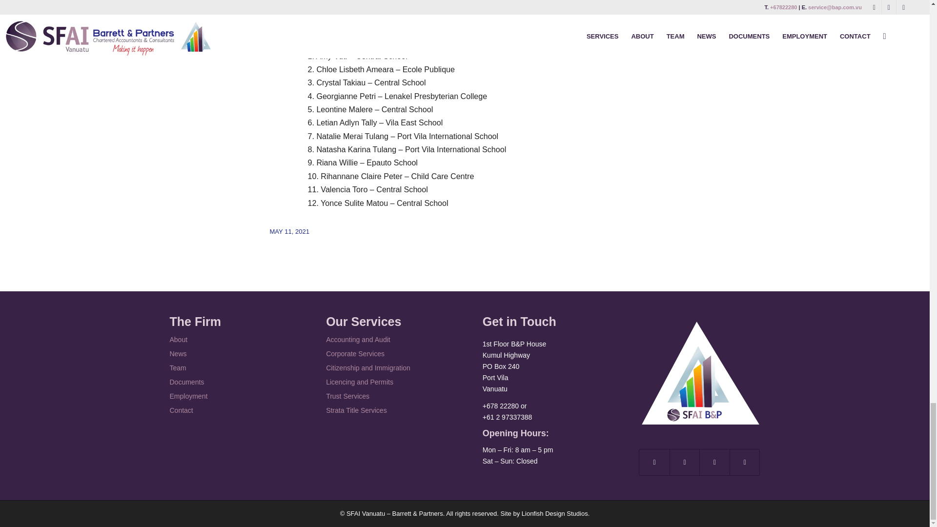 The image size is (937, 527). I want to click on Citizenship and Immigration, so click(387, 368).